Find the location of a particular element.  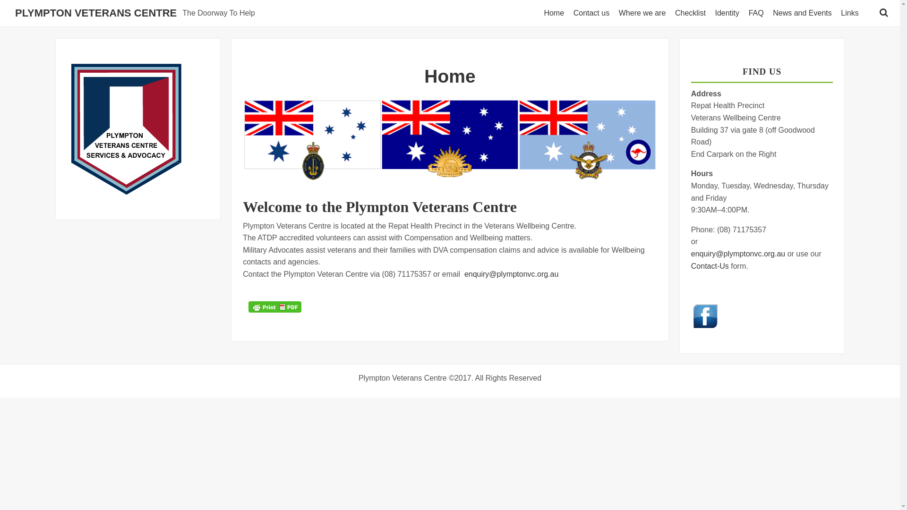

Printer Friendly, PDF & Email is located at coordinates (275, 307).